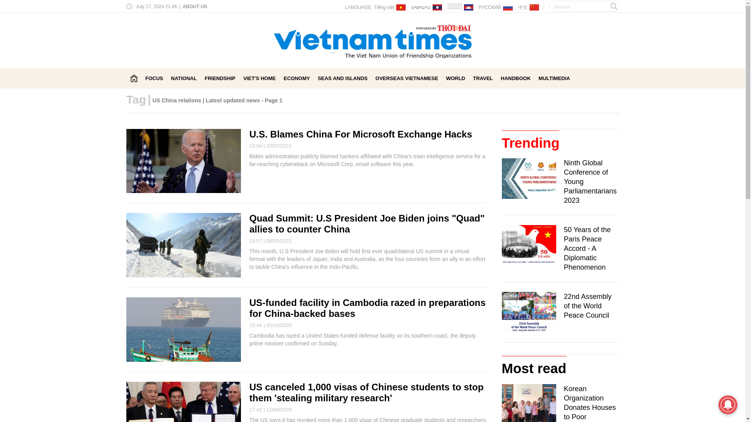  Describe the element at coordinates (483, 78) in the screenshot. I see `TRAVEL` at that location.